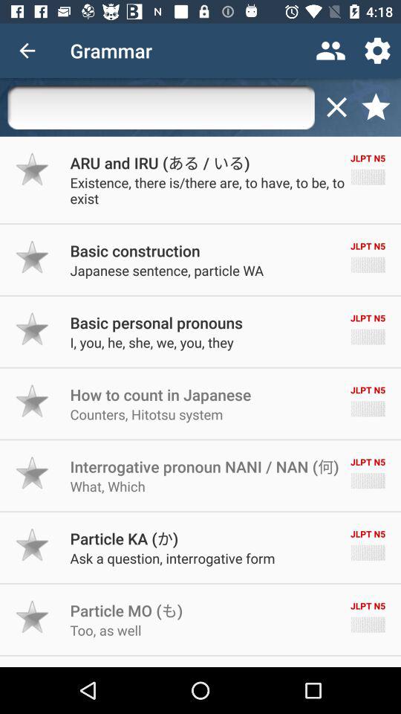  I want to click on press item next to the grammar, so click(27, 51).